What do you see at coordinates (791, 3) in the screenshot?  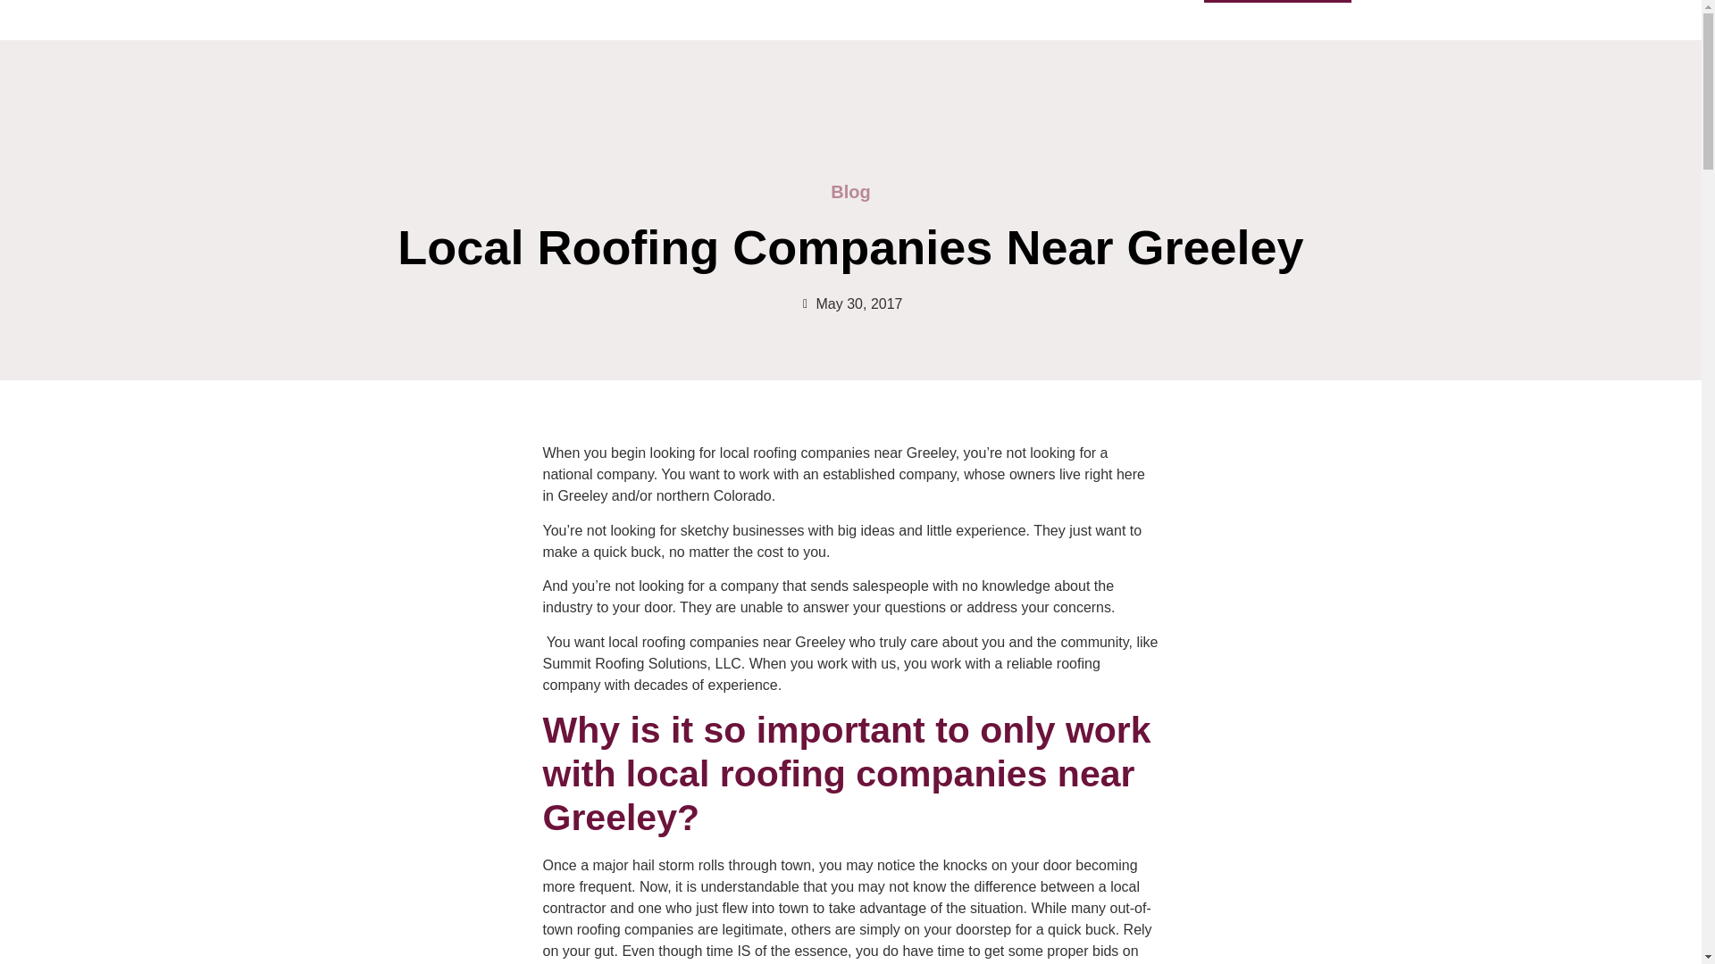 I see `Services` at bounding box center [791, 3].